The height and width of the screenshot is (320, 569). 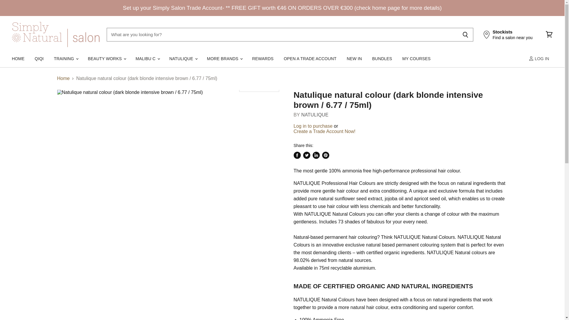 I want to click on TRAINING, so click(x=66, y=59).